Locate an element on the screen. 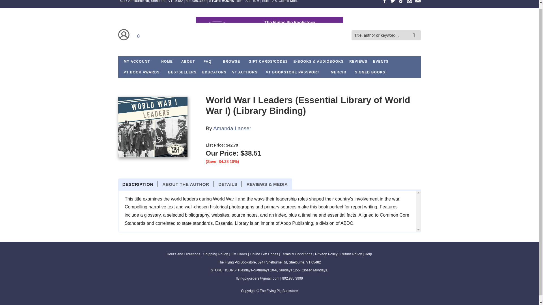 The image size is (543, 305). HOME is located at coordinates (167, 61).